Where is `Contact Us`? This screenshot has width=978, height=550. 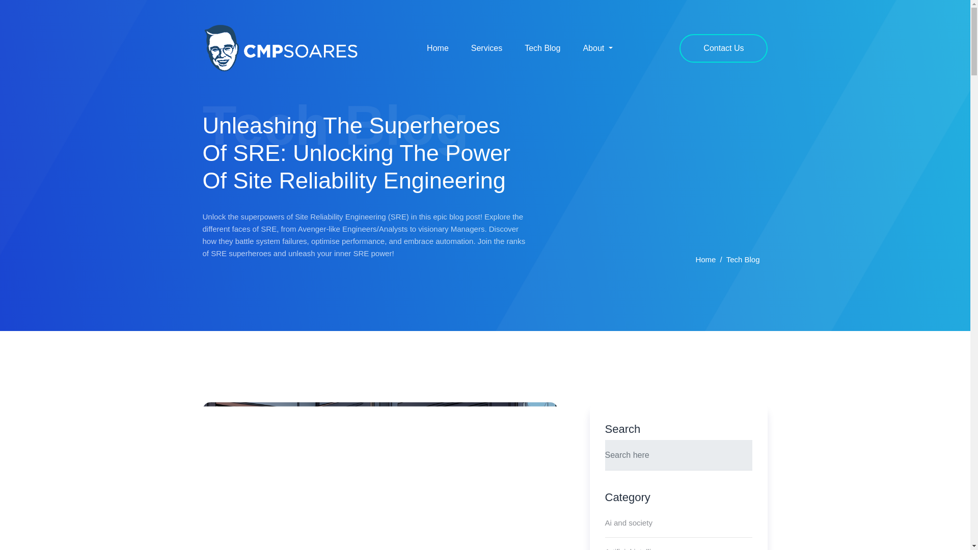
Contact Us is located at coordinates (723, 48).